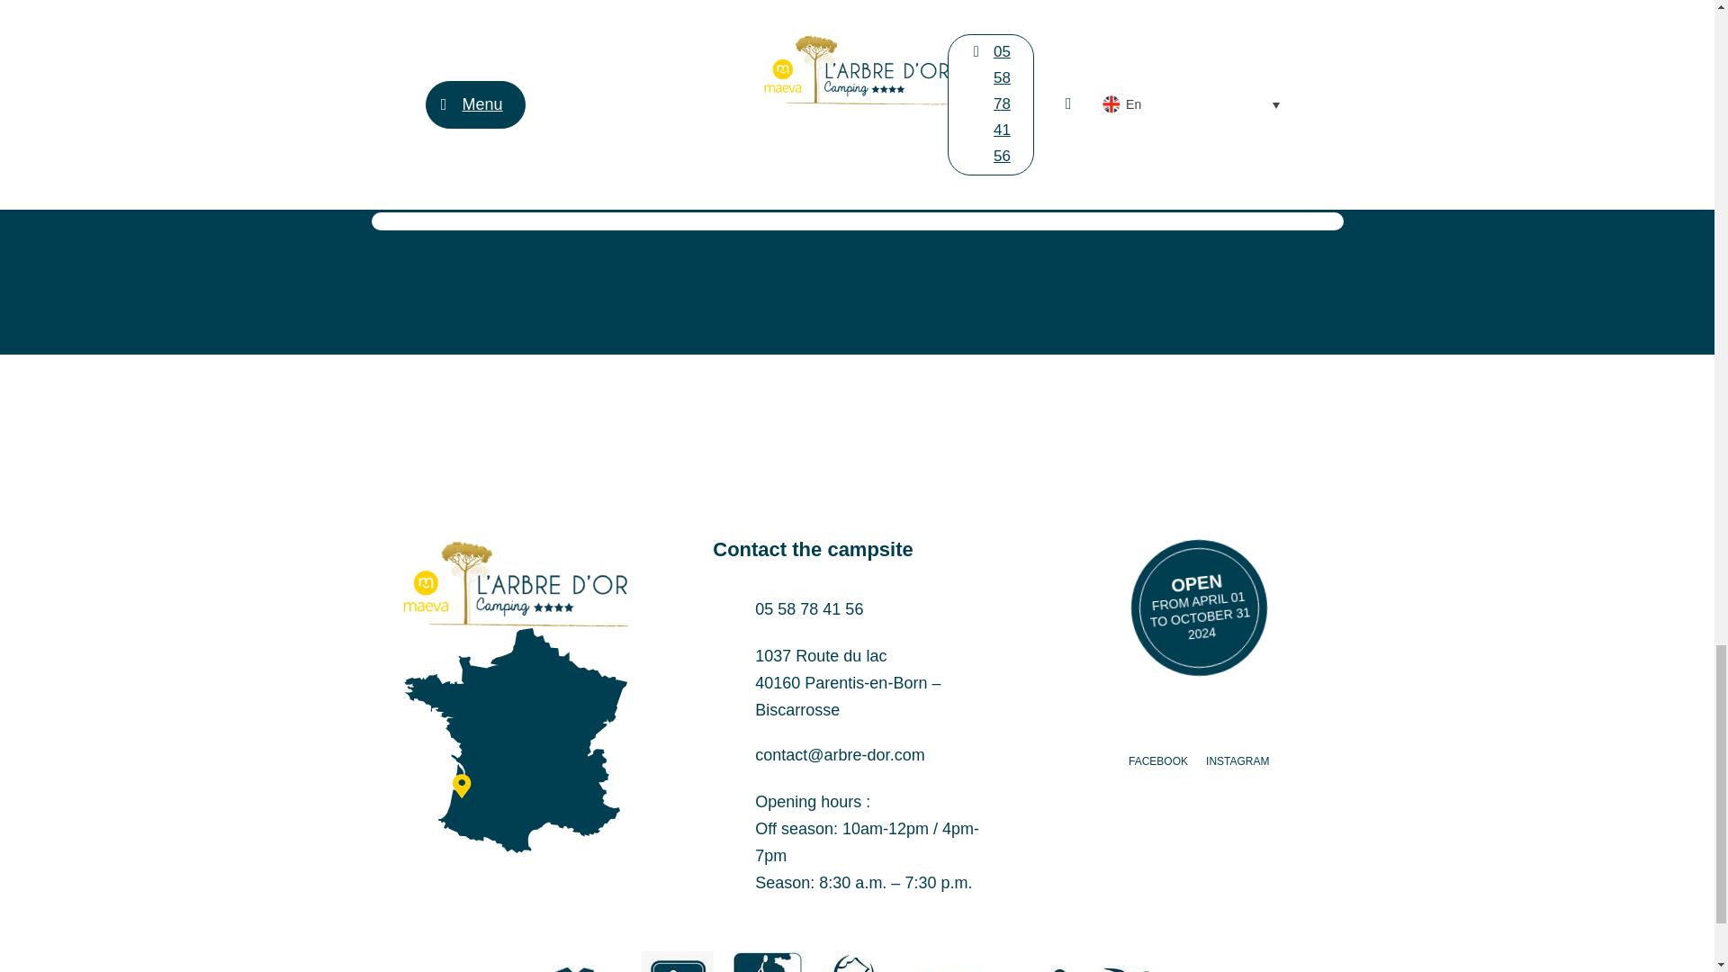 The height and width of the screenshot is (972, 1728). What do you see at coordinates (515, 740) in the screenshot?
I see `Camping Bord De Lac Biscarrosse` at bounding box center [515, 740].